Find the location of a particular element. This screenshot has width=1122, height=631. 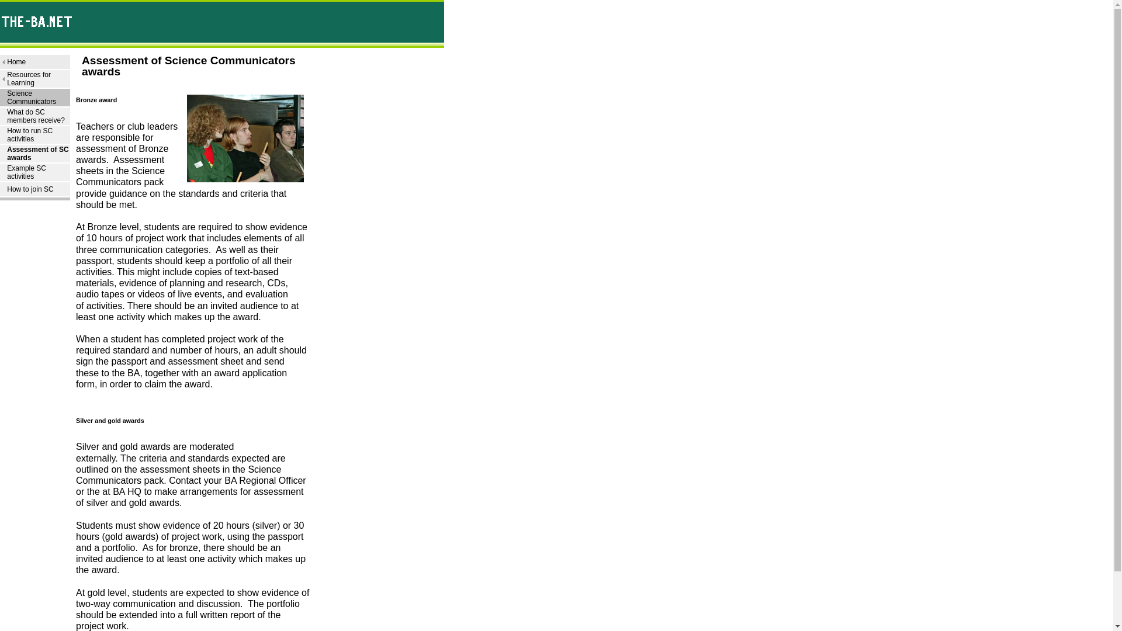

home is located at coordinates (16, 62).